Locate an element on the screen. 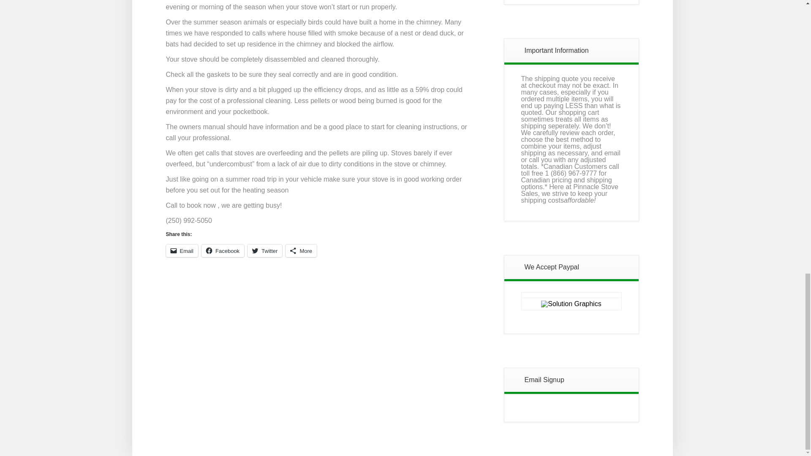  Click to share on Facebook is located at coordinates (222, 251).